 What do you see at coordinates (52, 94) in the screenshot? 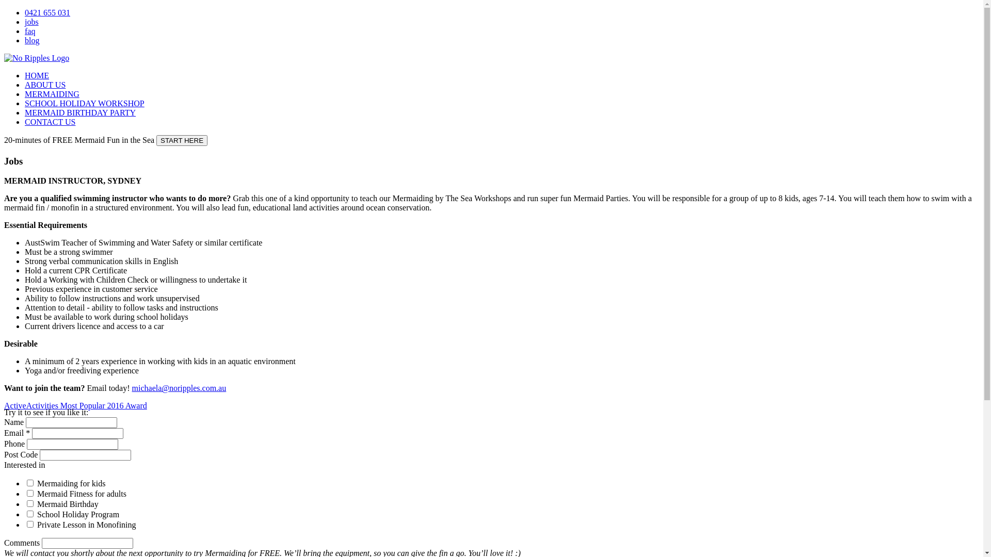
I see `MERMAIDING` at bounding box center [52, 94].